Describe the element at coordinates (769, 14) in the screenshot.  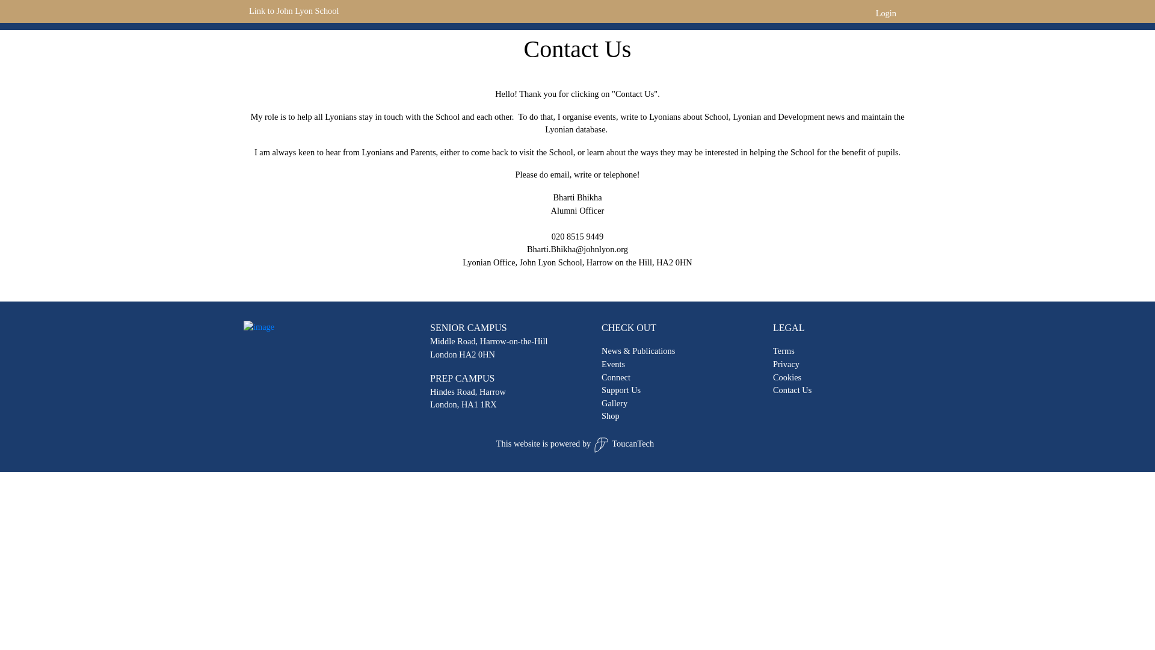
I see `Support Us` at that location.